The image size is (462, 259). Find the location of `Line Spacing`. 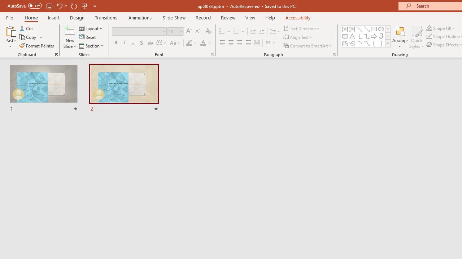

Line Spacing is located at coordinates (275, 32).